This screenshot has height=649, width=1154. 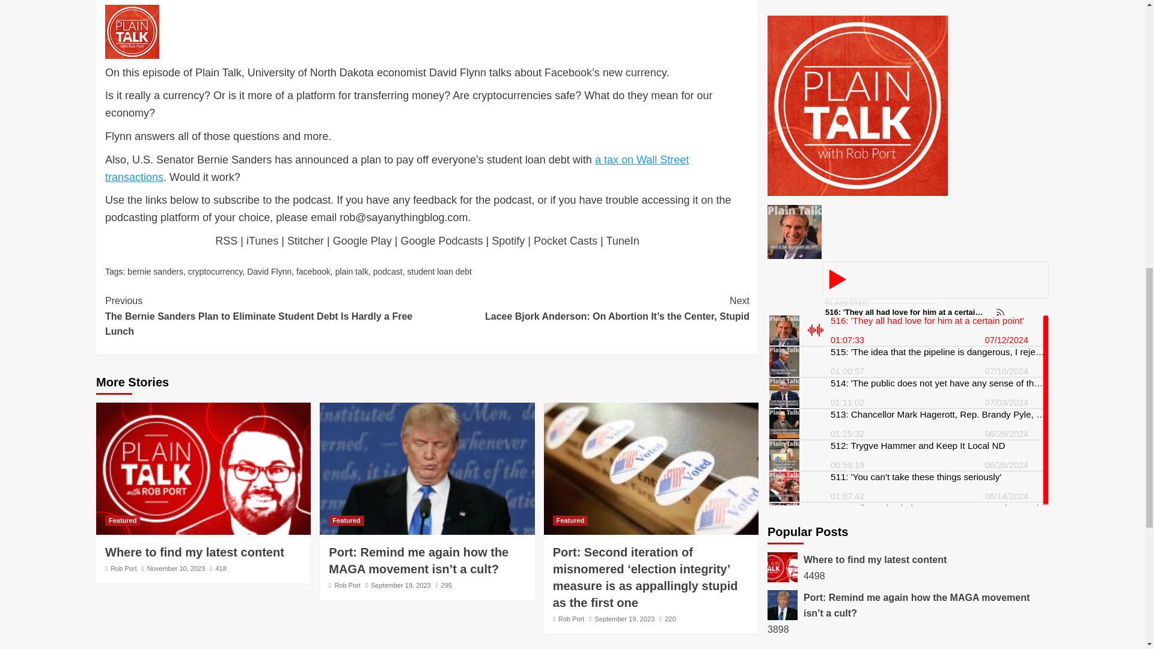 I want to click on Google Play, so click(x=362, y=240).